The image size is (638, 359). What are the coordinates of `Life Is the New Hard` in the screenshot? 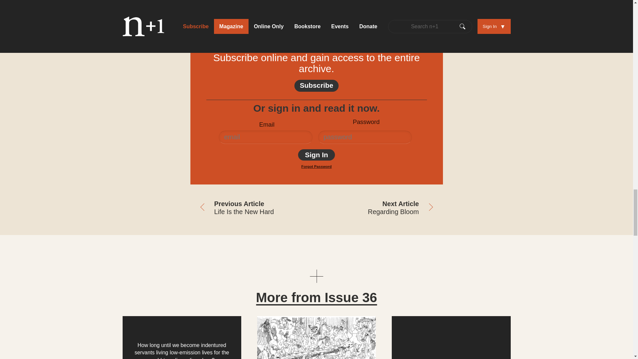 It's located at (253, 208).